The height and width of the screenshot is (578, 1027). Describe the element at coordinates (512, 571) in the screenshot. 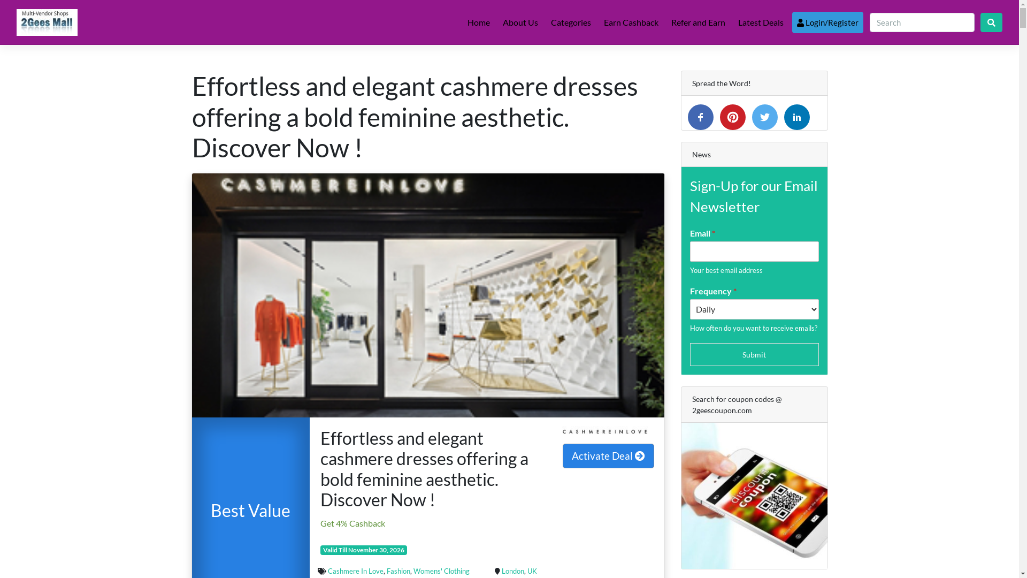

I see `London` at that location.